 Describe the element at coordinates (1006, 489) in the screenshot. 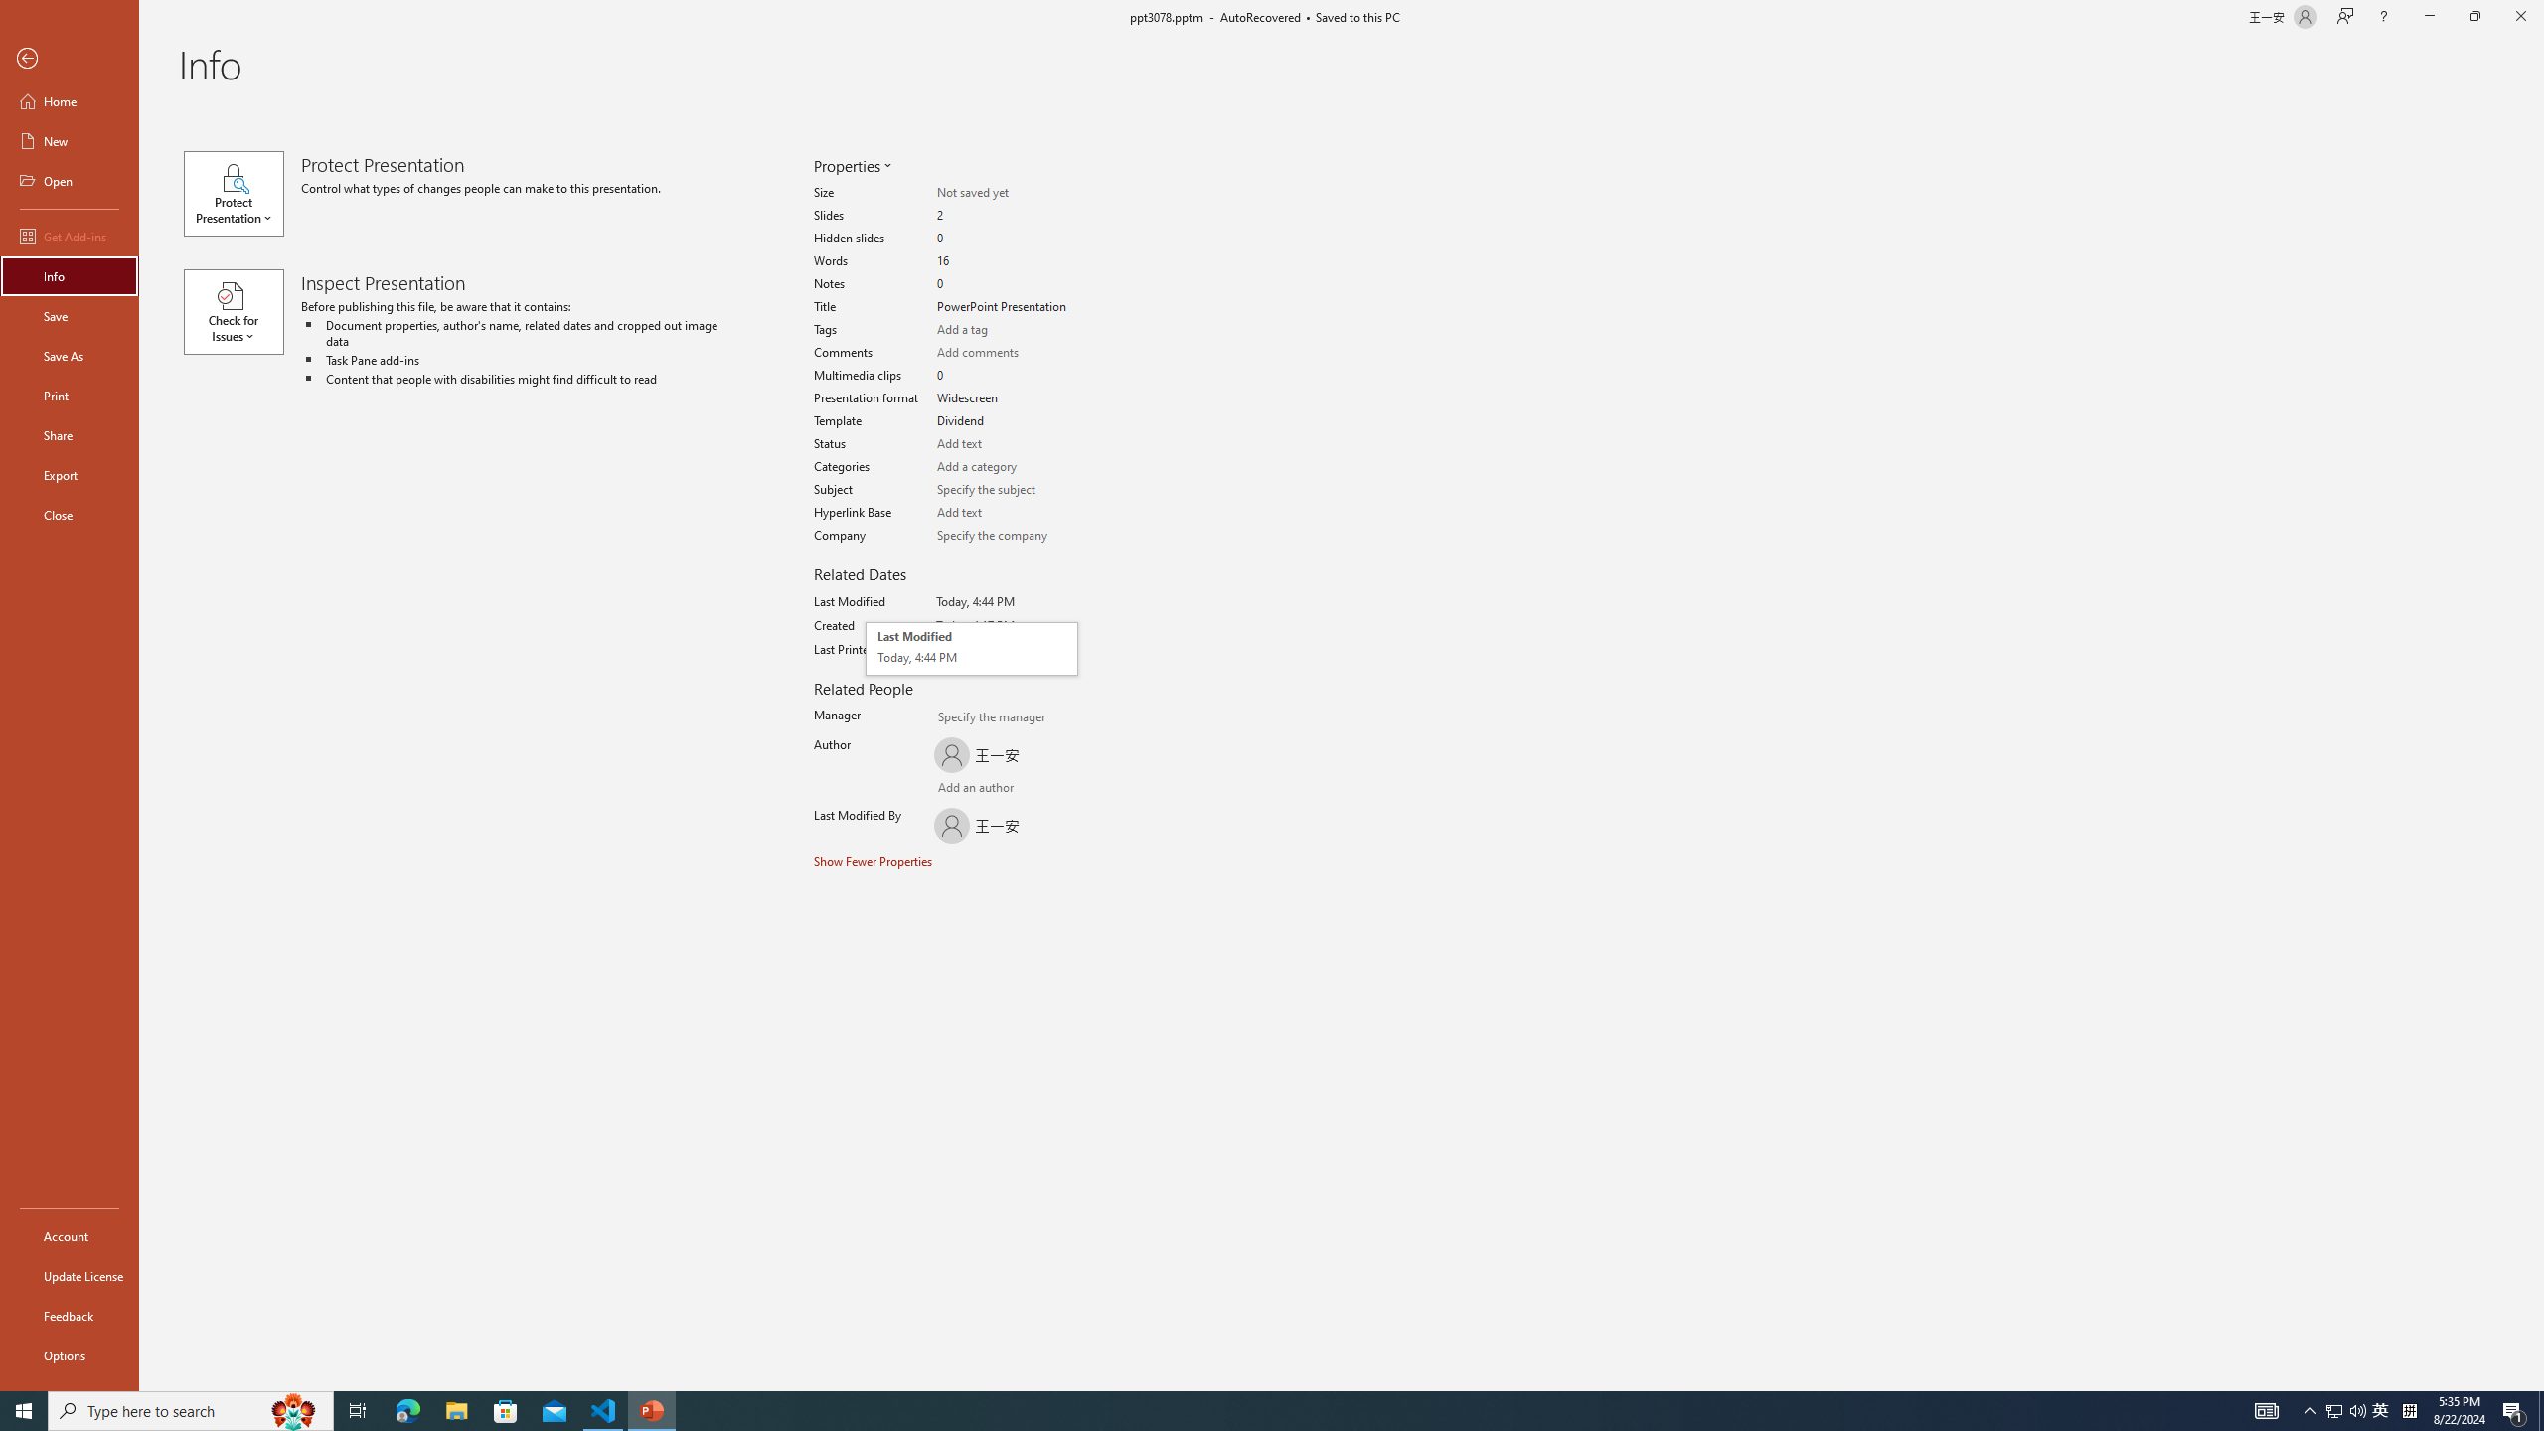

I see `Subject` at that location.